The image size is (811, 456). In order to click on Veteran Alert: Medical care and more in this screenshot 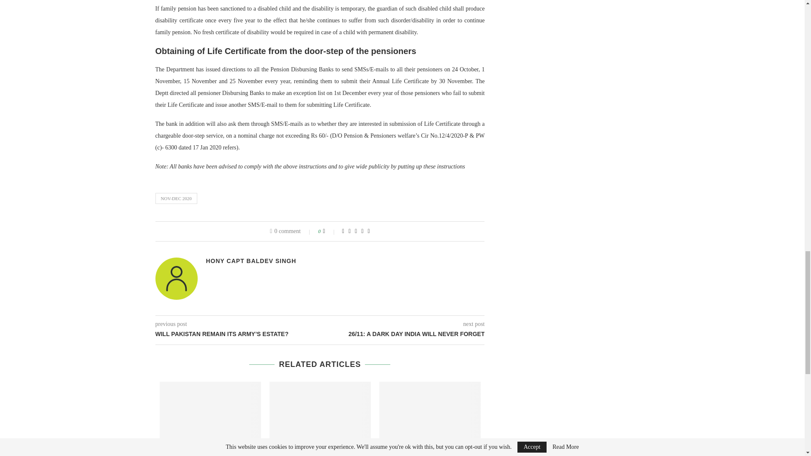, I will do `click(430, 415)`.